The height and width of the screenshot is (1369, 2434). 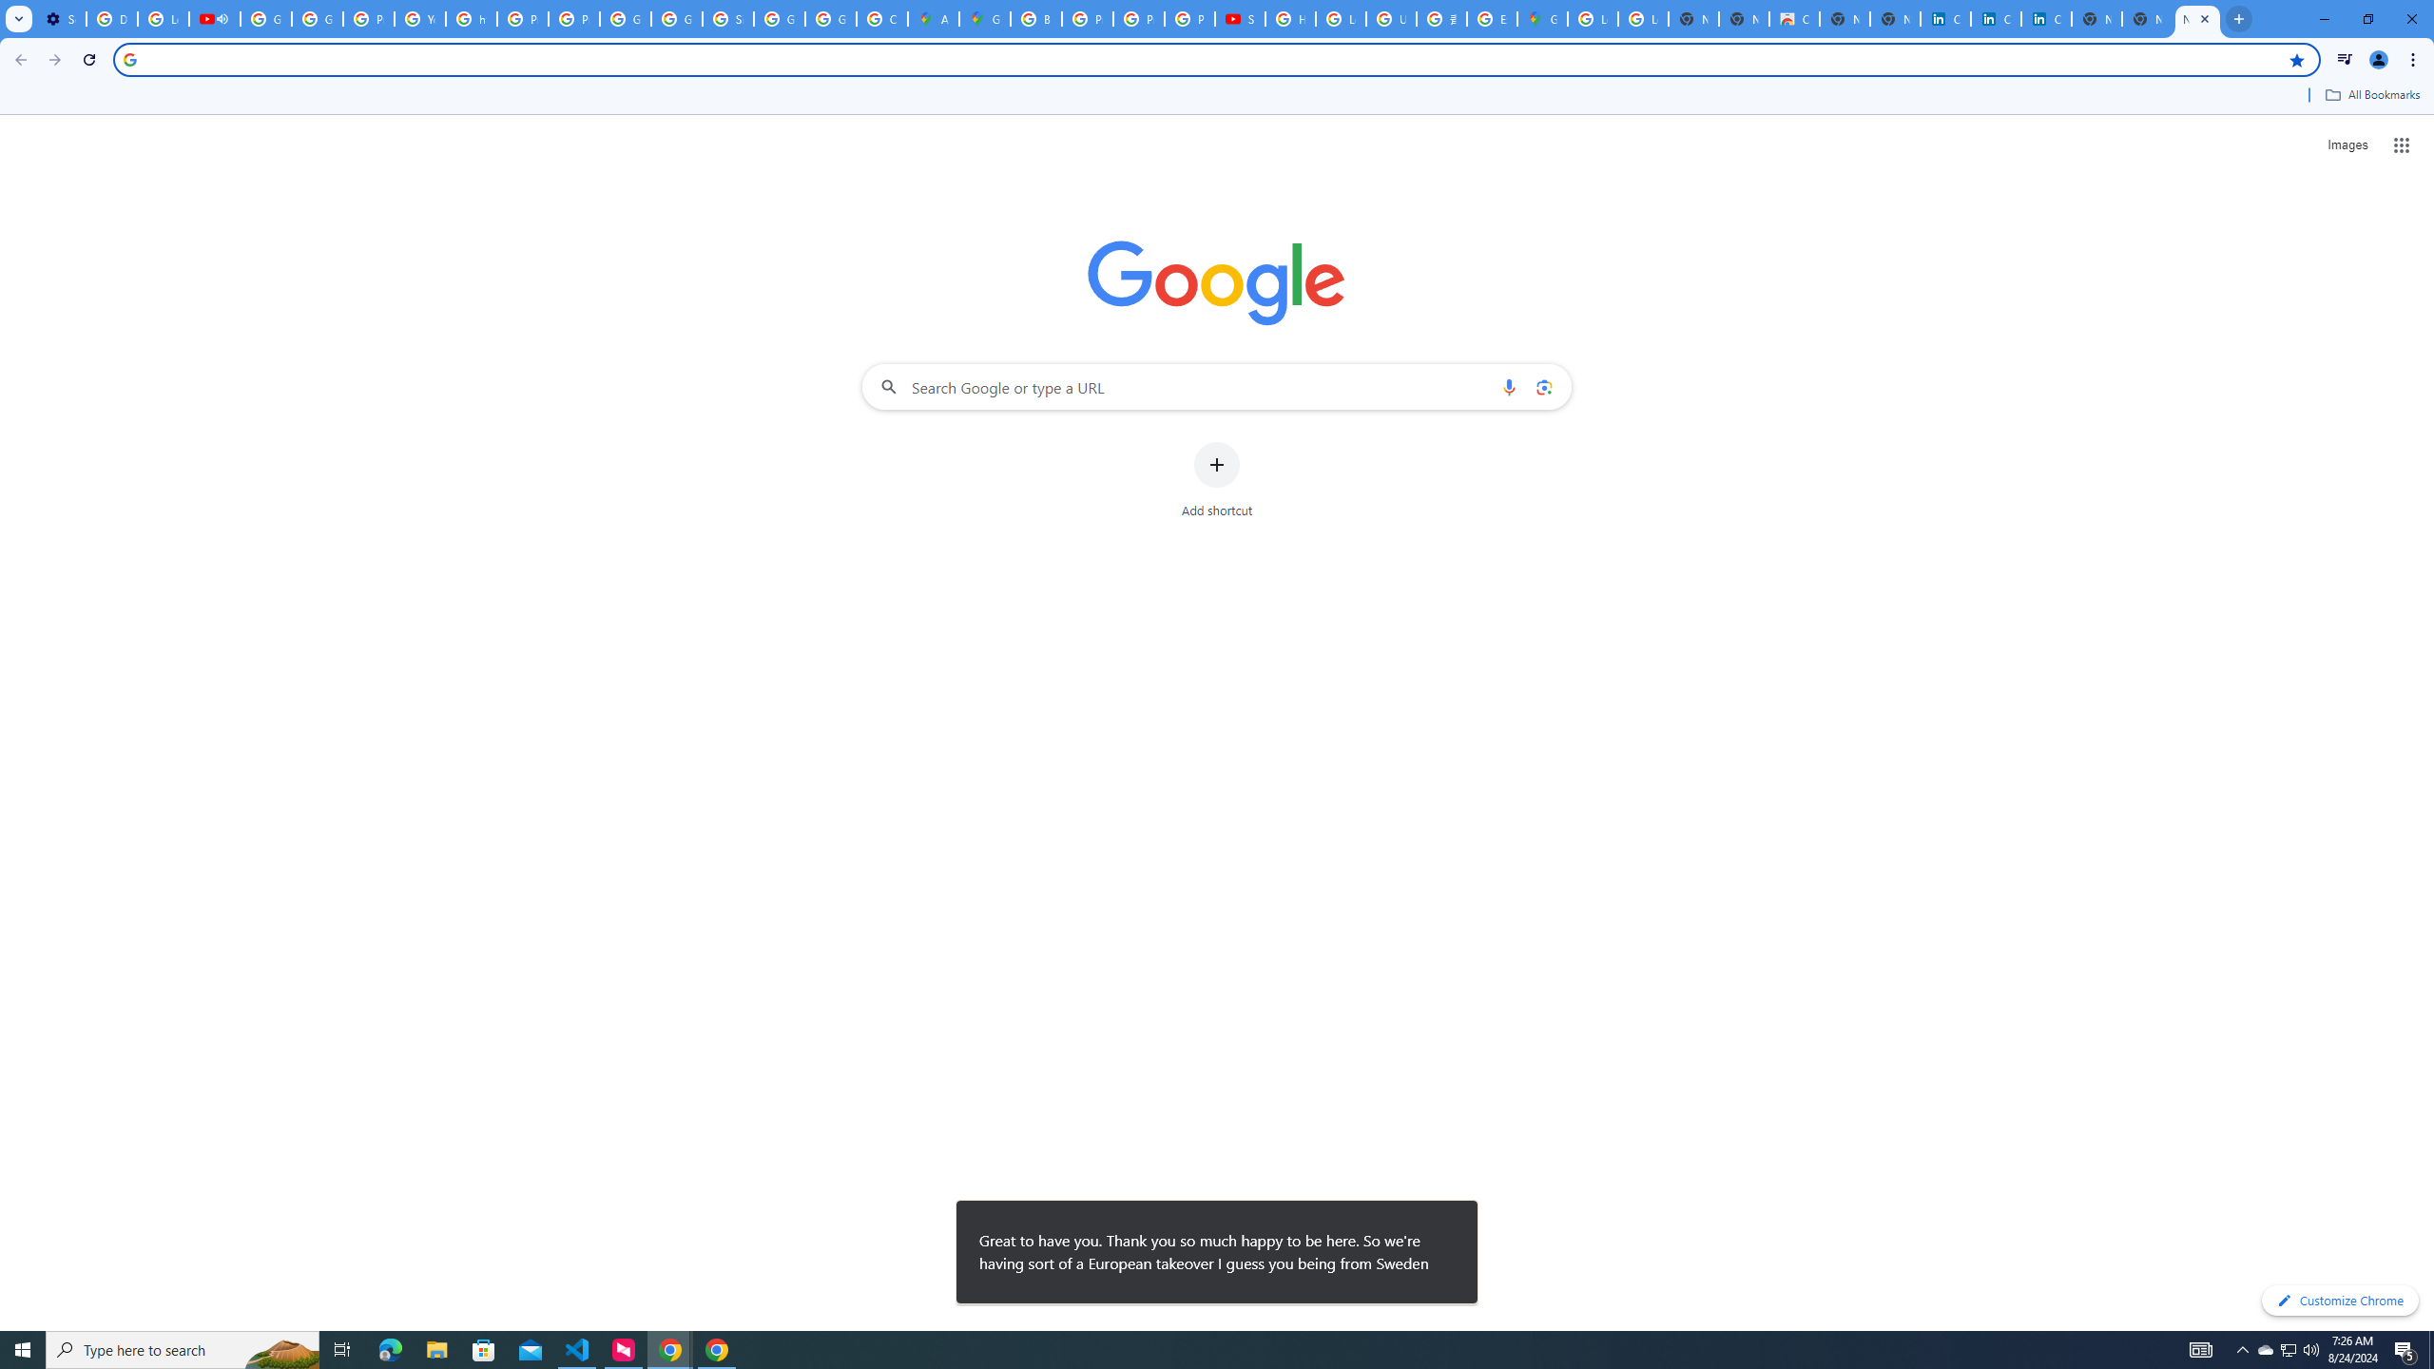 What do you see at coordinates (882, 19) in the screenshot?
I see `Create your Google Account` at bounding box center [882, 19].